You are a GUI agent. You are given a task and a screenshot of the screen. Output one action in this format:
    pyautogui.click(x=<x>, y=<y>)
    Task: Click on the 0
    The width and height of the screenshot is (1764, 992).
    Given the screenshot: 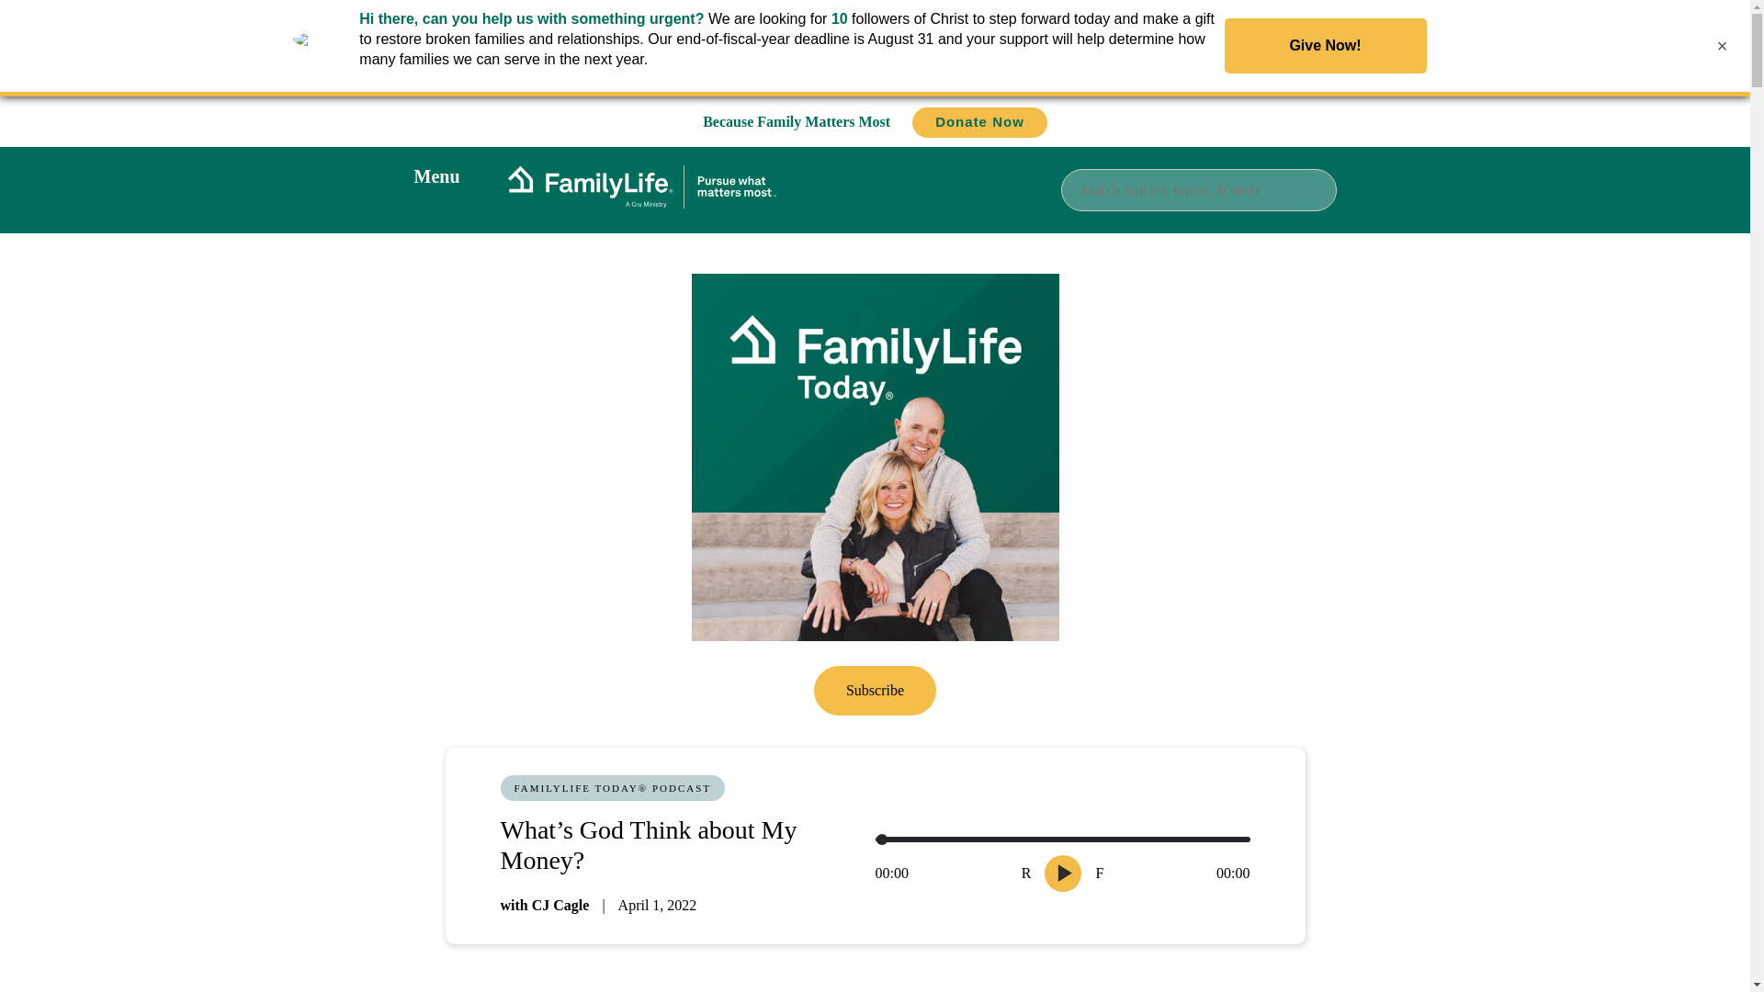 What is the action you would take?
    pyautogui.click(x=1062, y=840)
    